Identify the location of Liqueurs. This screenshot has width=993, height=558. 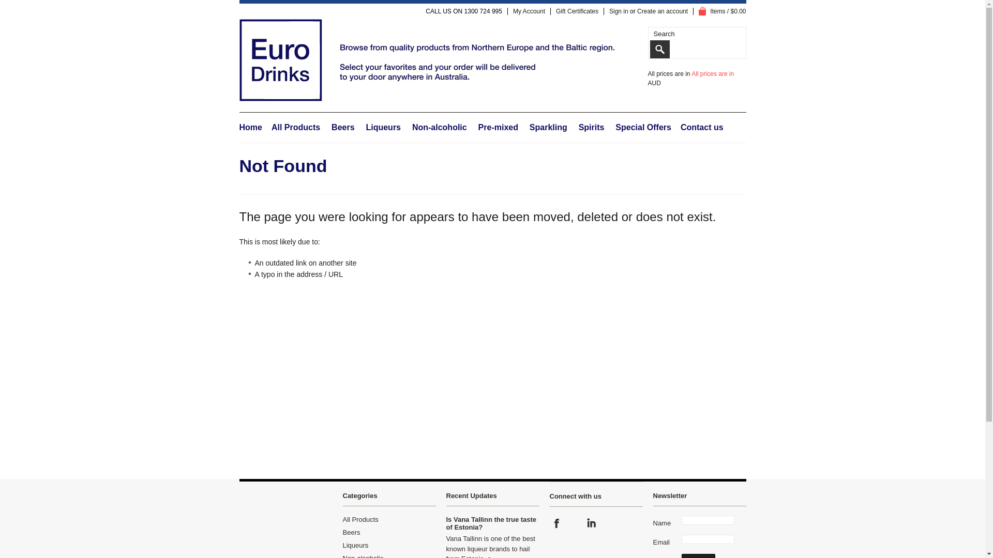
(383, 128).